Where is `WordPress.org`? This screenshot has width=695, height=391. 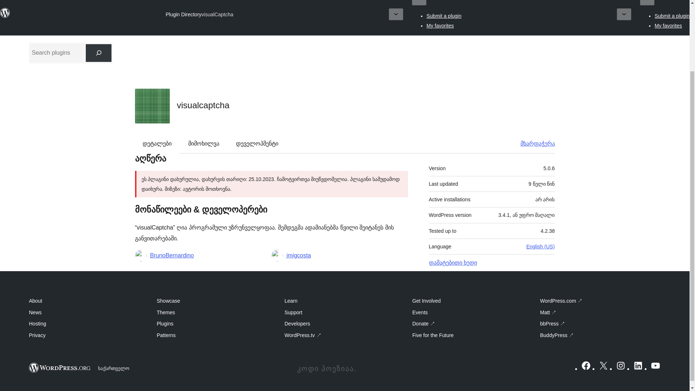 WordPress.org is located at coordinates (5, 16).